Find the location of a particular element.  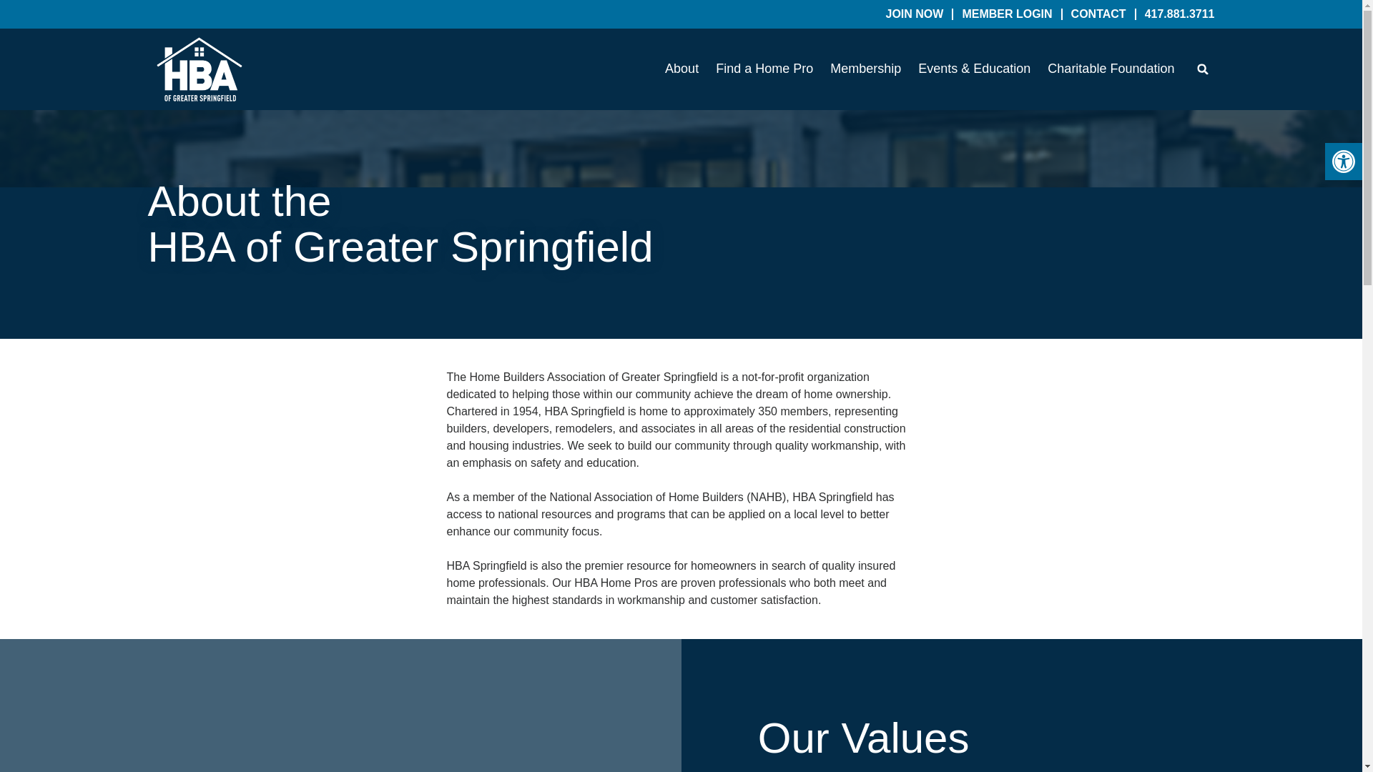

MEMBER LOGIN is located at coordinates (1007, 14).